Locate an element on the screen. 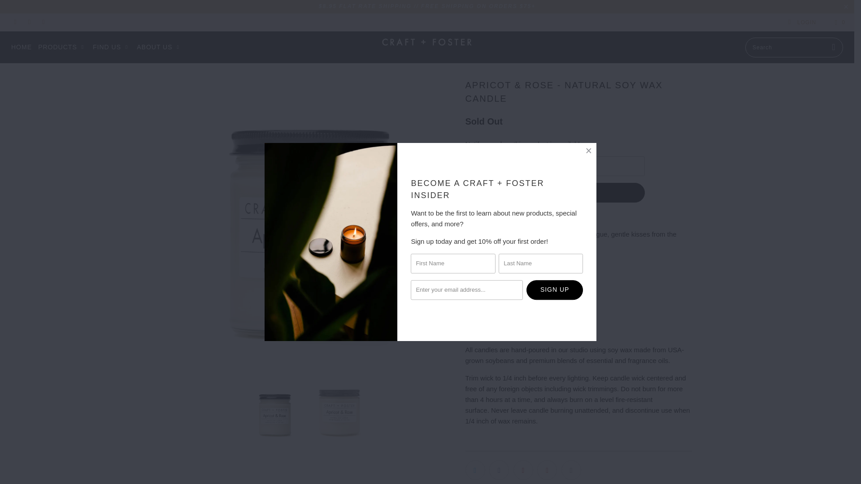 This screenshot has width=861, height=484. Sign Up is located at coordinates (554, 290).